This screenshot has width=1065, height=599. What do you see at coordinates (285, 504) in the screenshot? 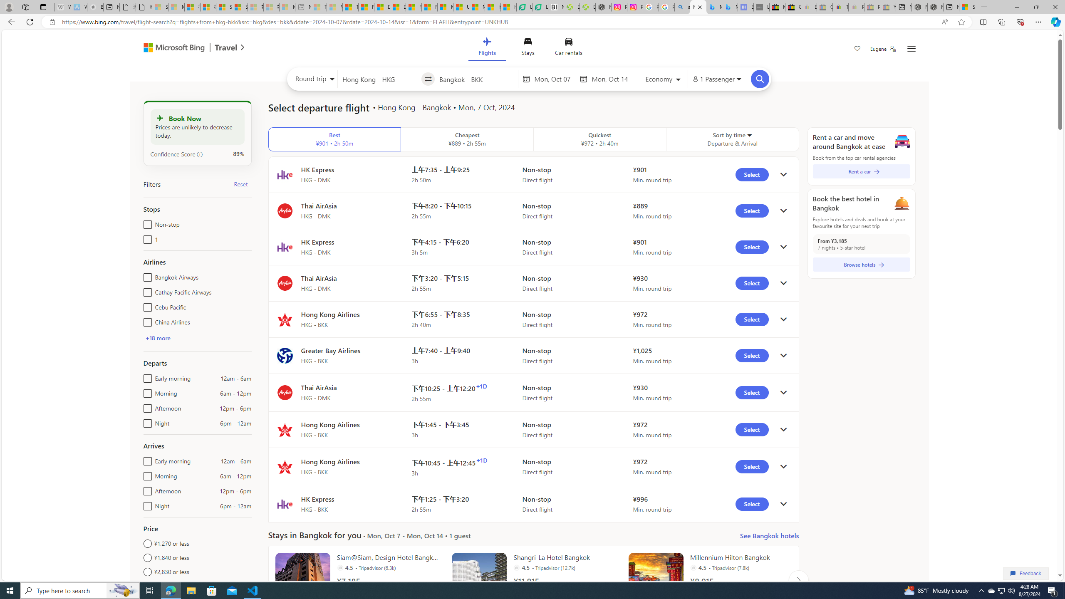
I see `Flight logo` at bounding box center [285, 504].